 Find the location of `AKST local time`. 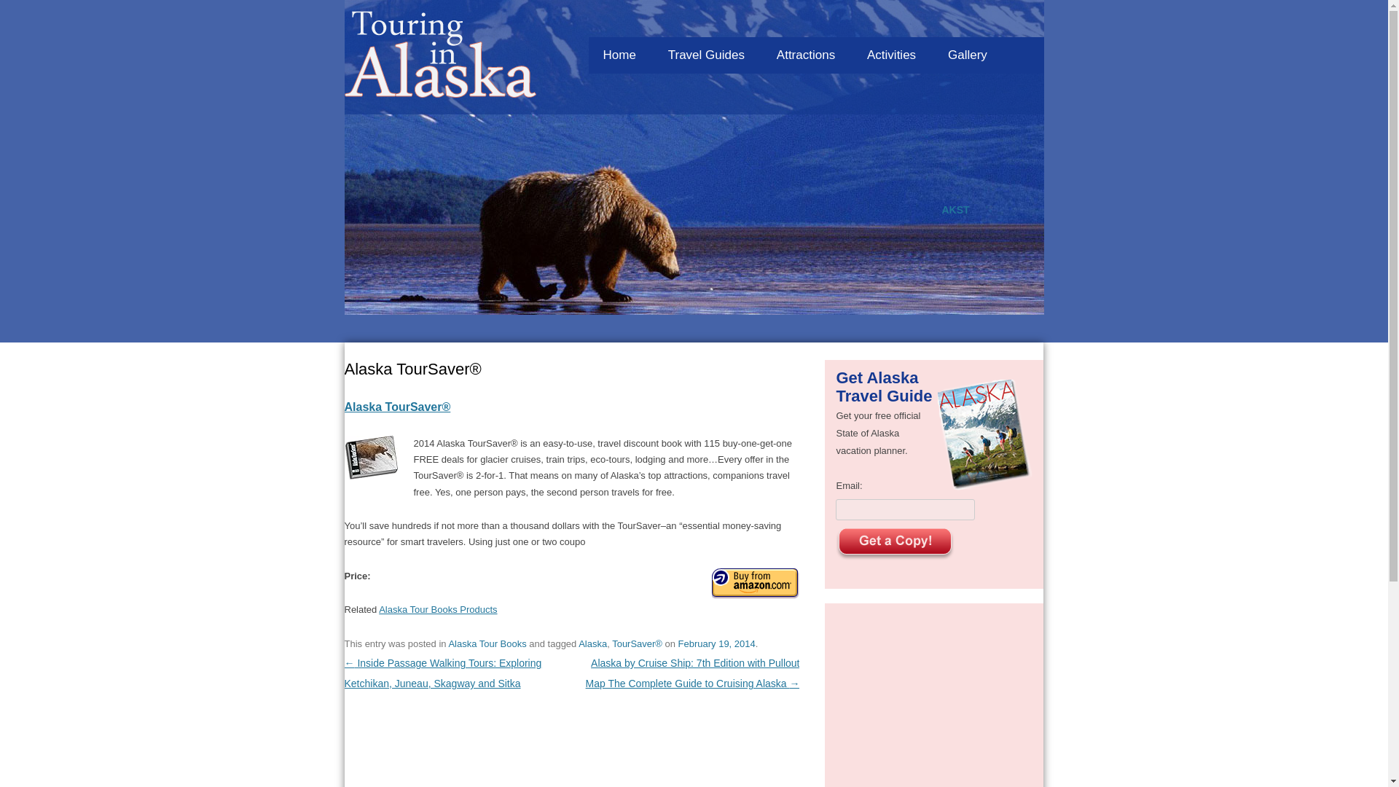

AKST local time is located at coordinates (955, 209).